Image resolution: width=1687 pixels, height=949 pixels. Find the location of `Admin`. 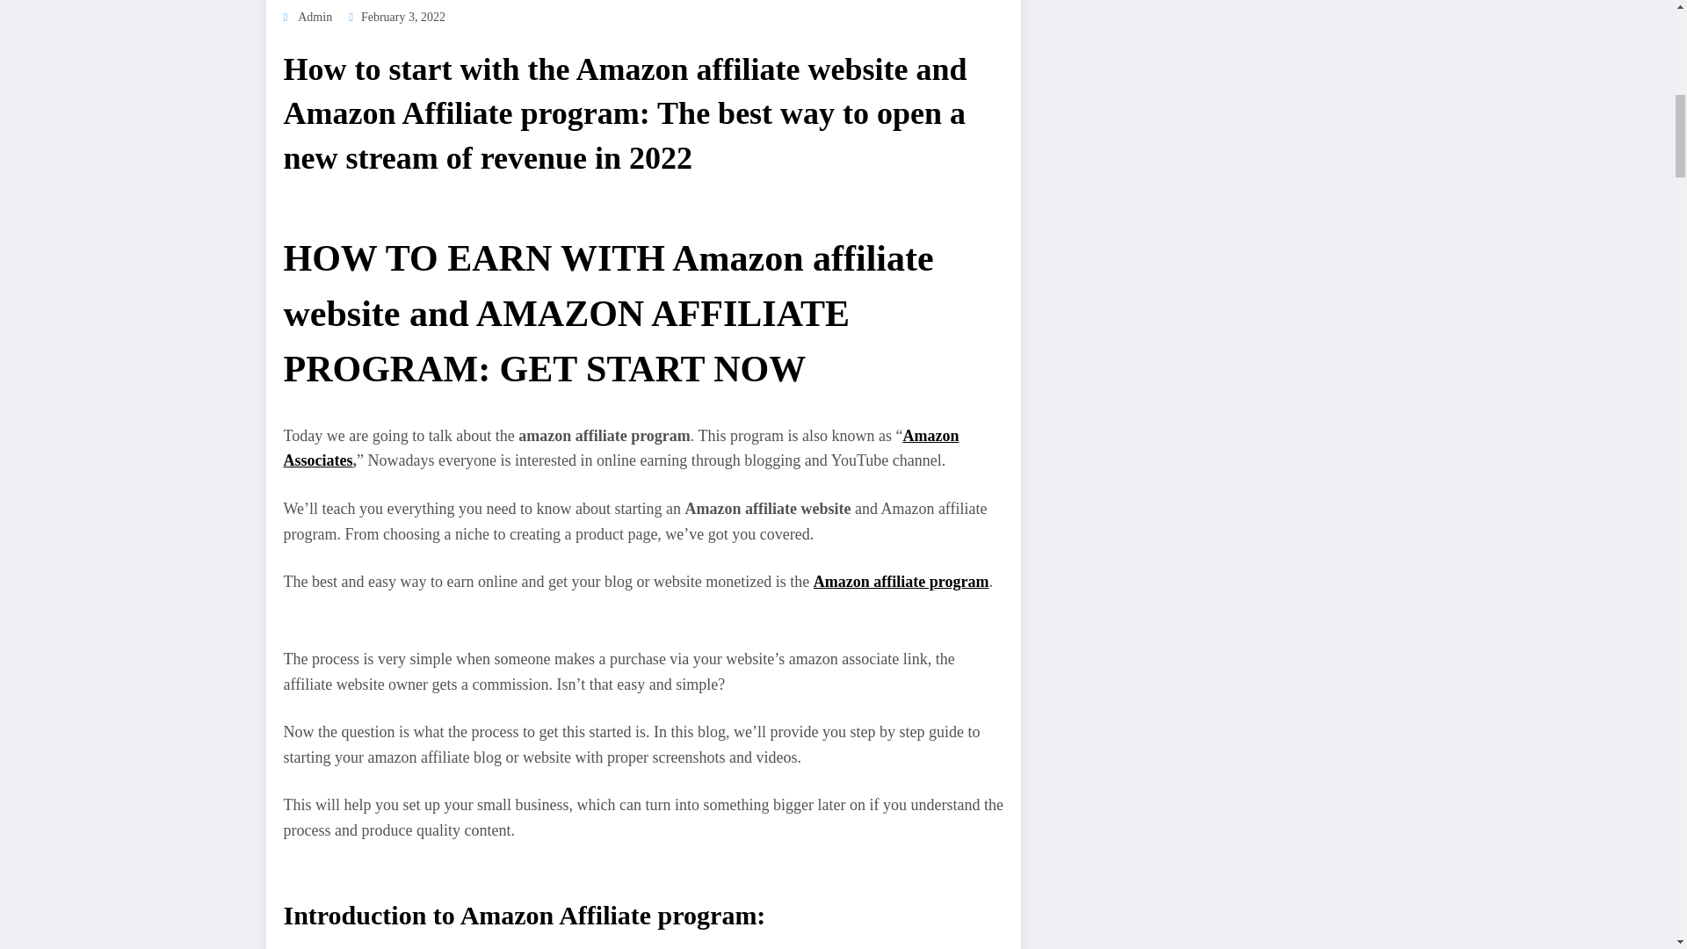

Admin is located at coordinates (315, 17).